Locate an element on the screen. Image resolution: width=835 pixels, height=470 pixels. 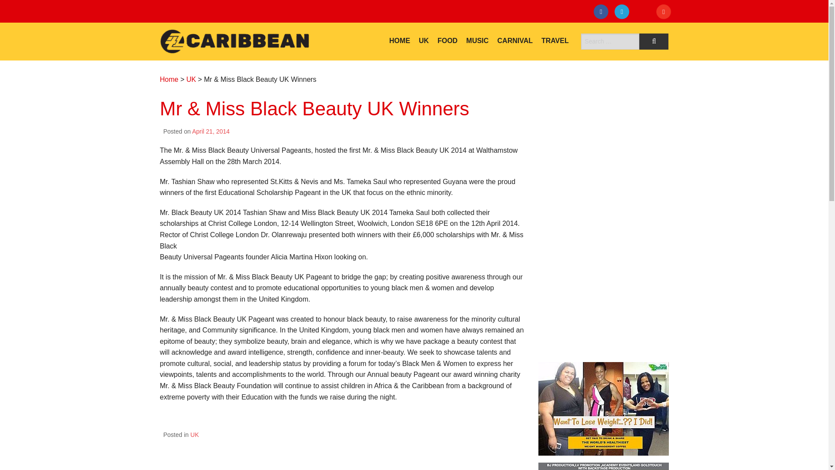
UK is located at coordinates (190, 79).